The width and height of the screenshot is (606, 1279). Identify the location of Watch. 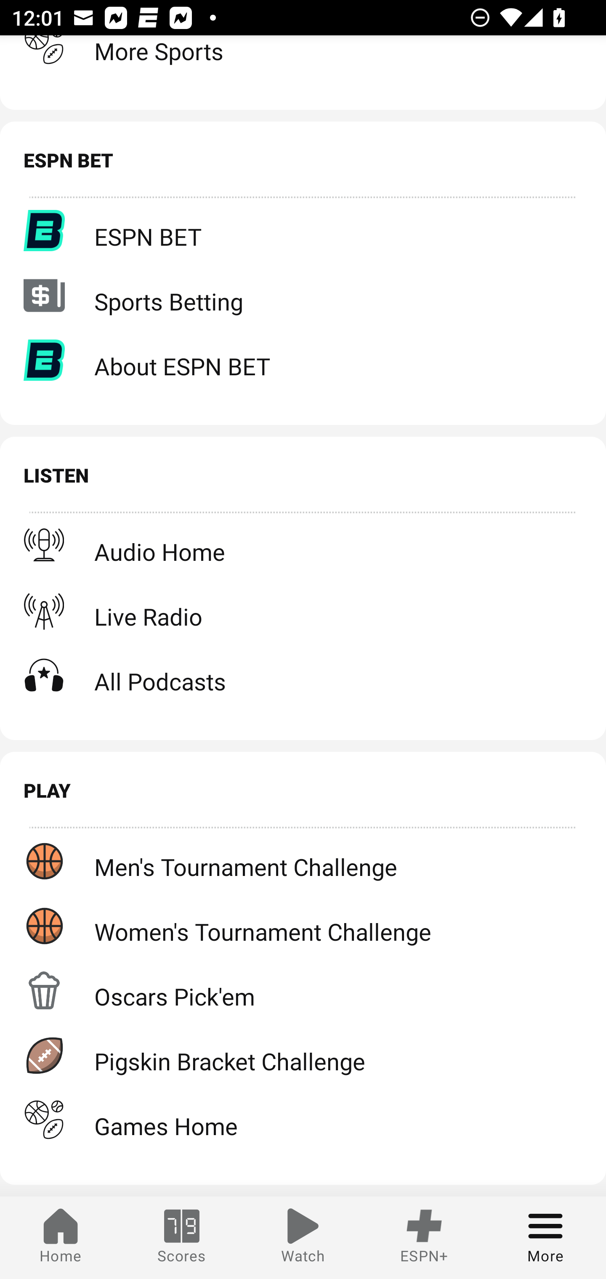
(303, 1238).